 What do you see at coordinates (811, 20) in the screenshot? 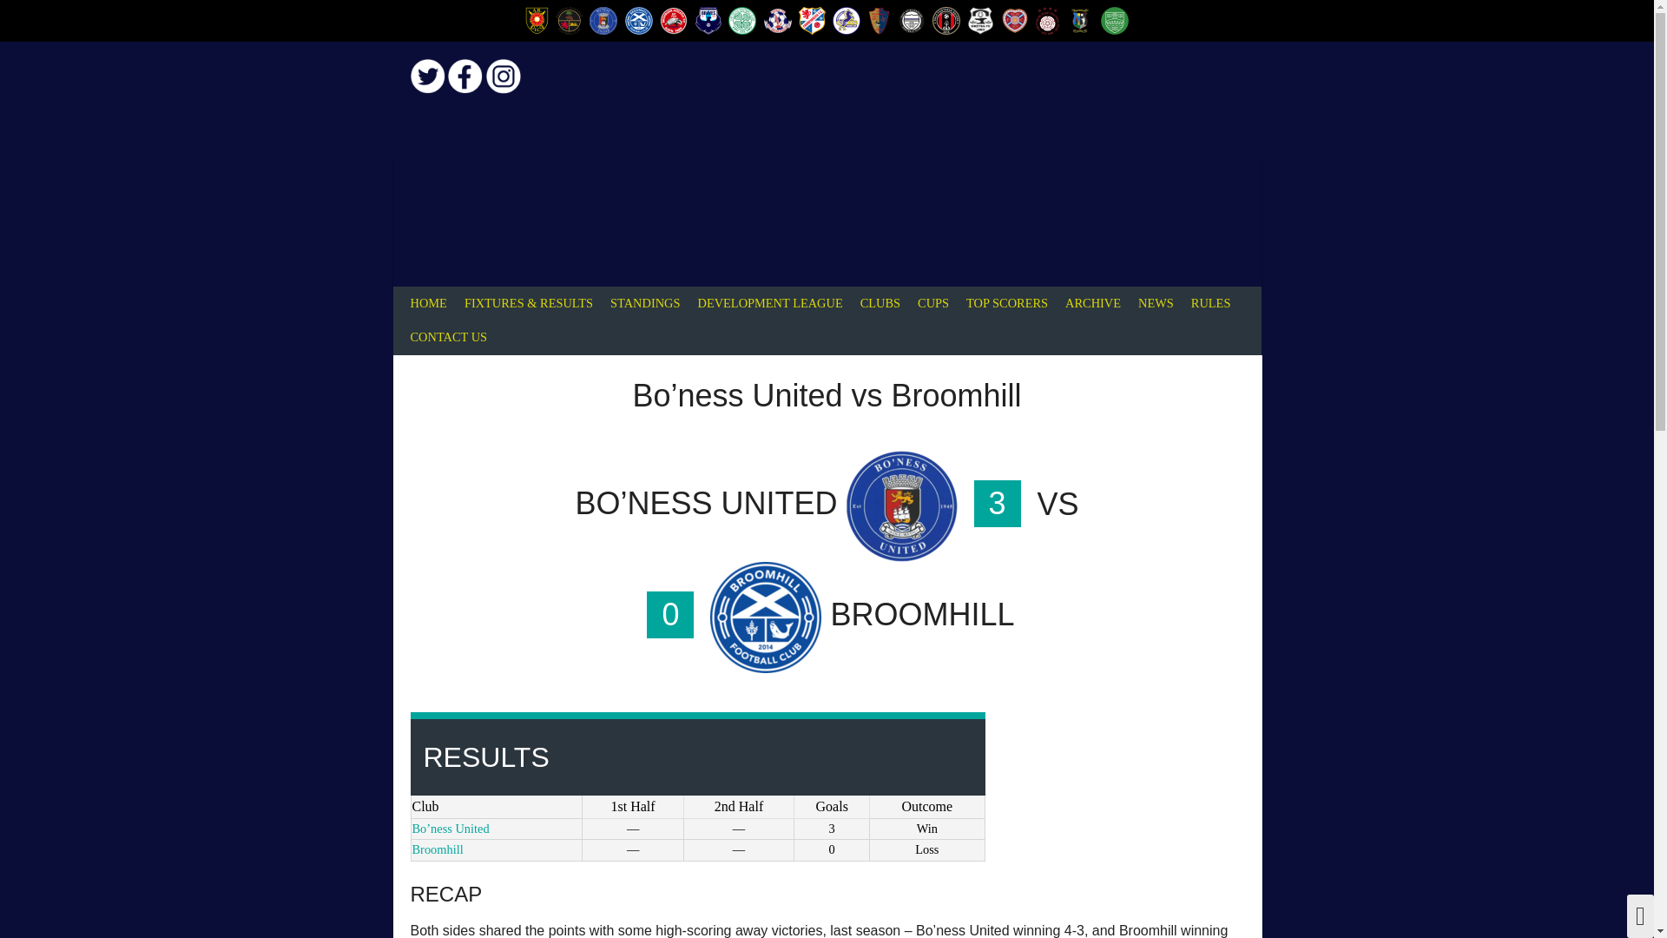
I see `Cowdenbeath` at bounding box center [811, 20].